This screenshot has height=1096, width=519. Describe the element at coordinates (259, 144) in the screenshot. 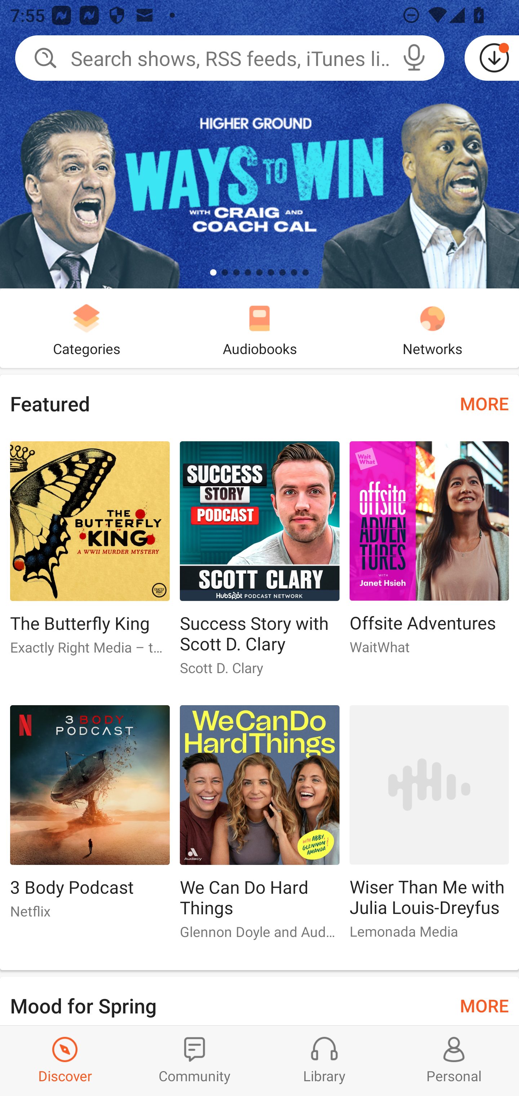

I see `Ways To Win` at that location.